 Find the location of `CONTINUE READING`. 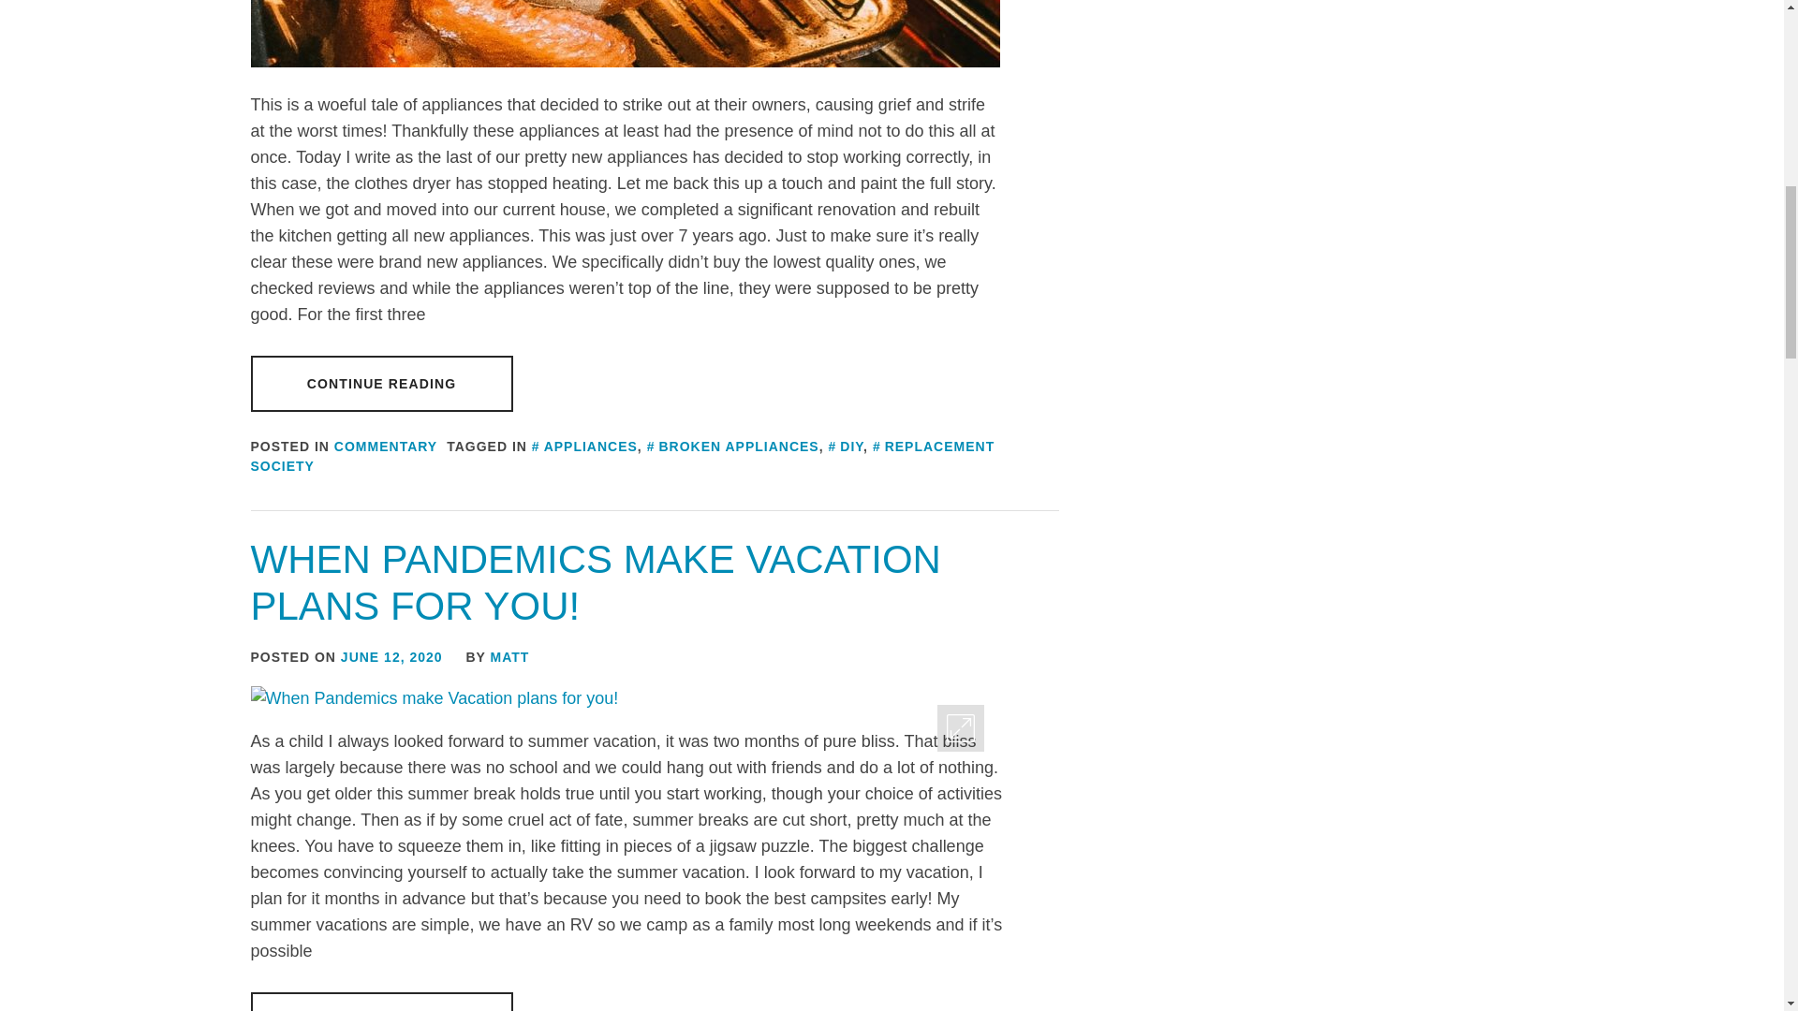

CONTINUE READING is located at coordinates (382, 1002).